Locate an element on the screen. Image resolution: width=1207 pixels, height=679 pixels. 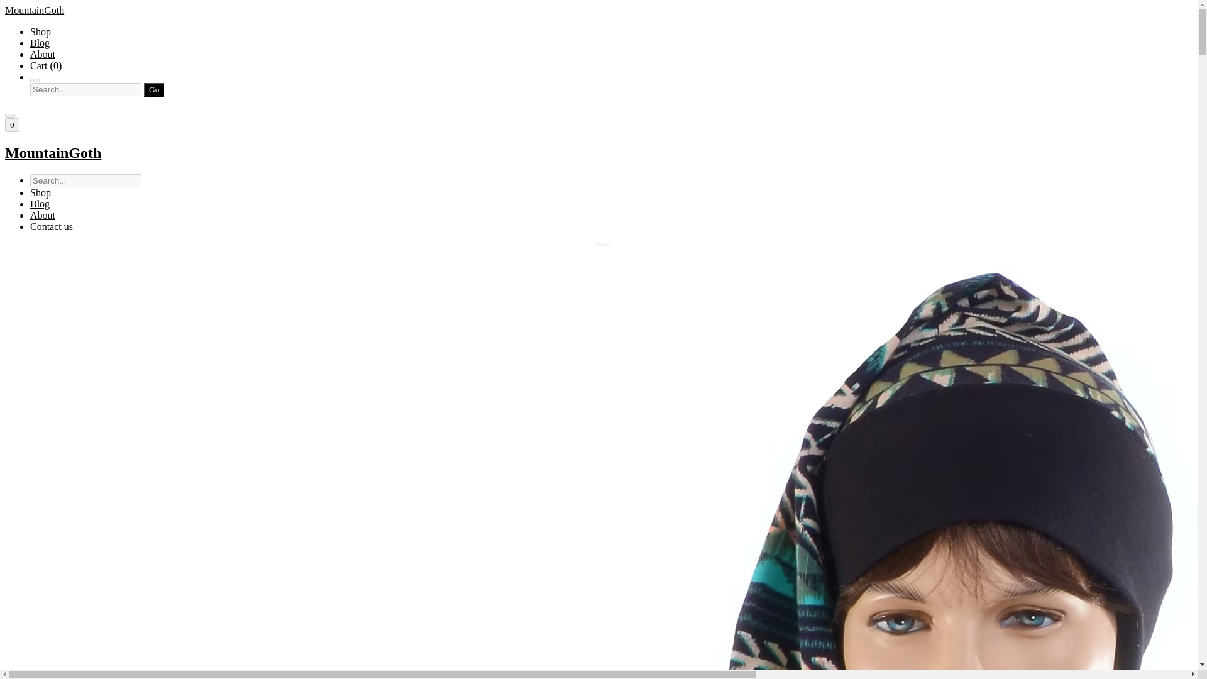
Go is located at coordinates (153, 89).